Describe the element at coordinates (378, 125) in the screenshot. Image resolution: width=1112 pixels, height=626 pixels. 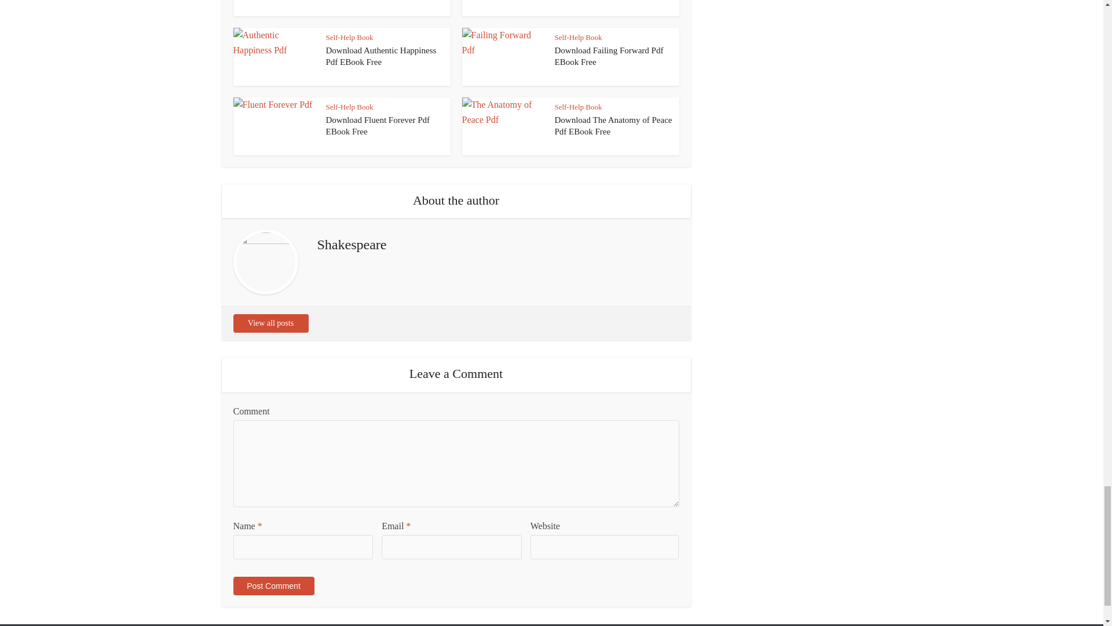
I see `Download Fluent Forever Pdf EBook Free` at that location.